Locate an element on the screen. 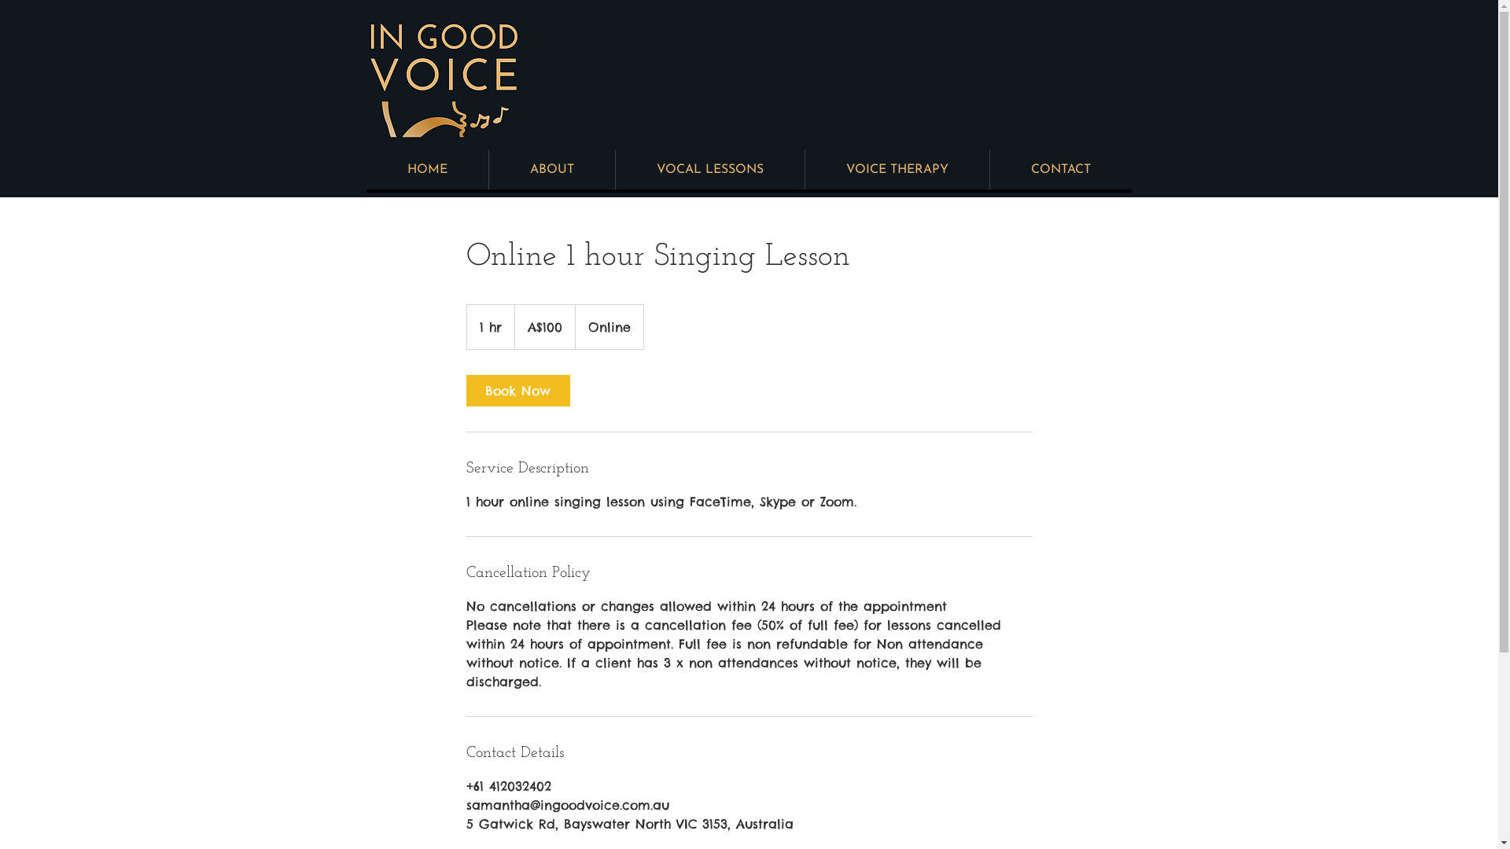  CONTACT is located at coordinates (1060, 170).